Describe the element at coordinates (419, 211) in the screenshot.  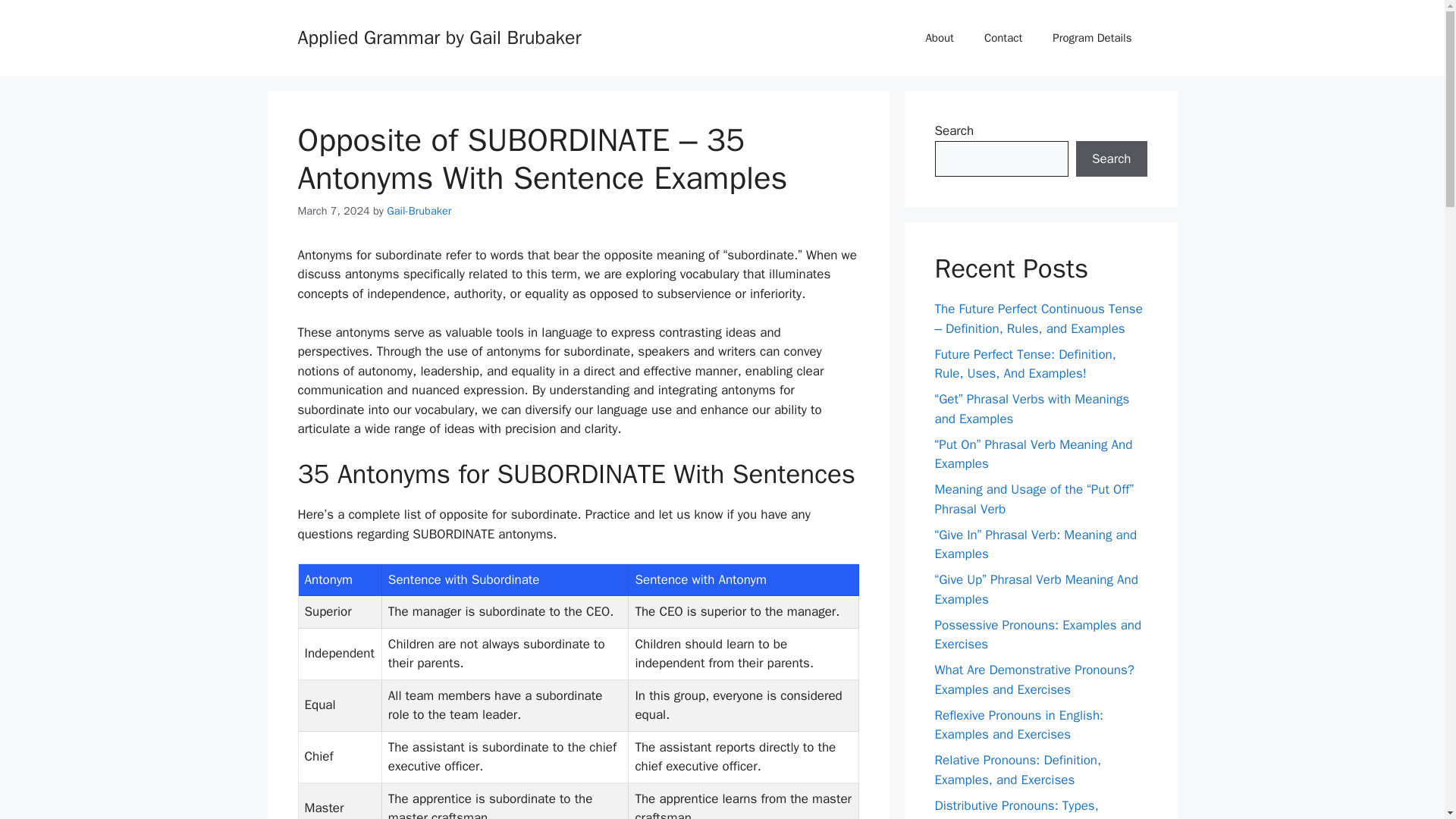
I see `View all posts by Gail-Brubaker` at that location.